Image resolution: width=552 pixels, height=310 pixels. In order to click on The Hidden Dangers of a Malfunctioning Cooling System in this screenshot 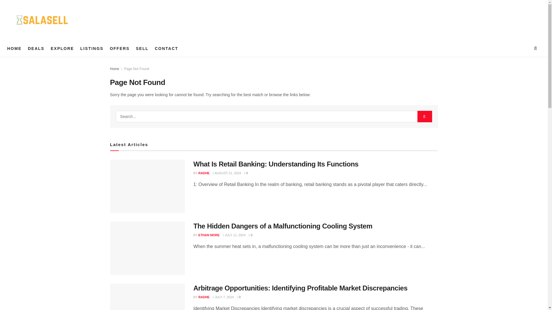, I will do `click(283, 226)`.